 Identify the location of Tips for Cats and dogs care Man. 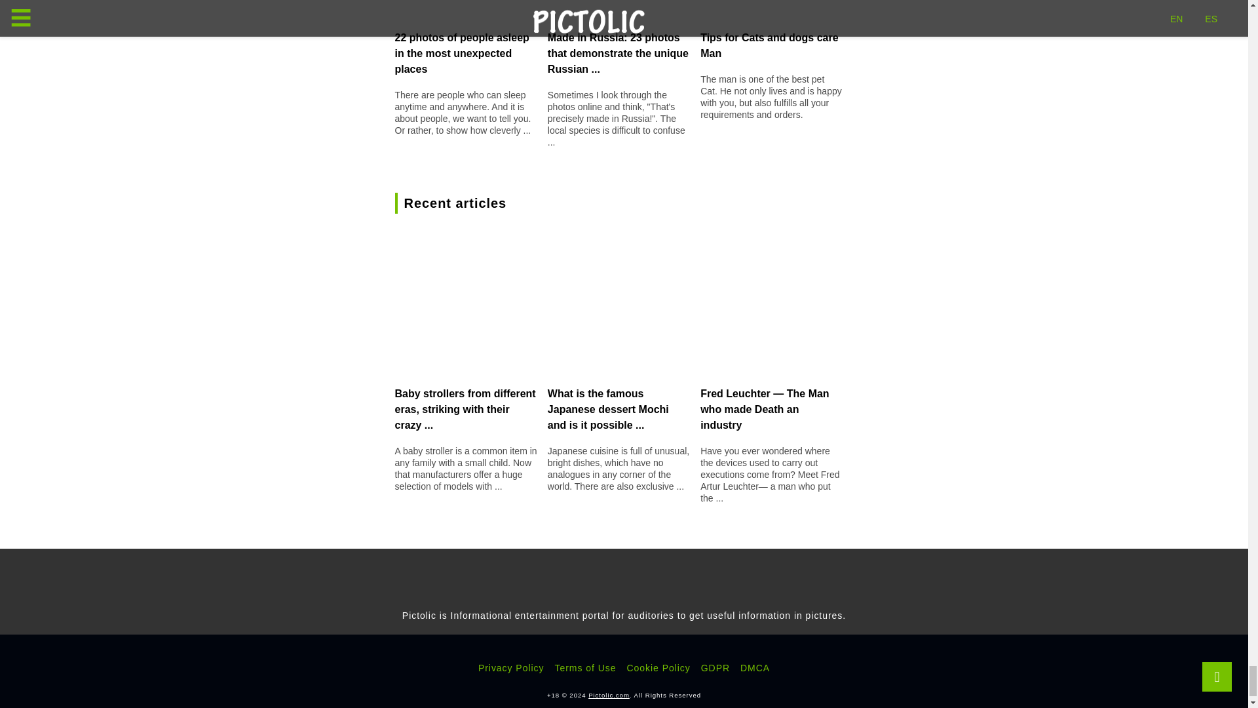
(769, 45).